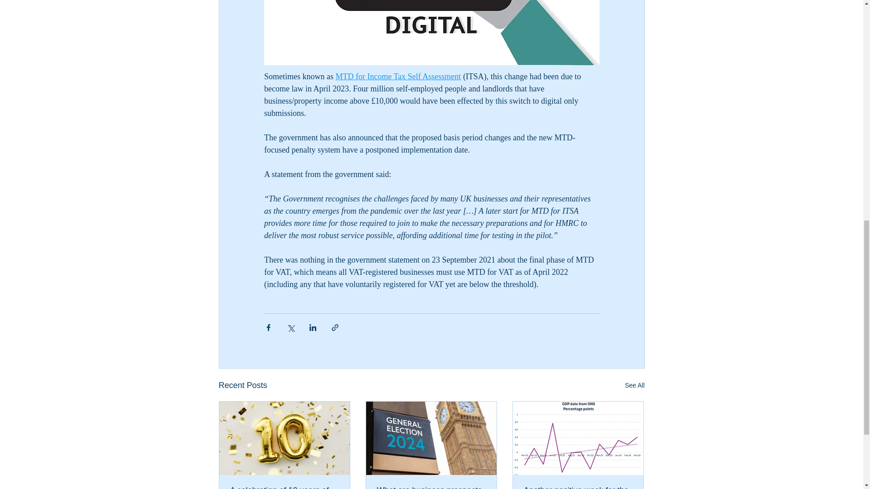  What do you see at coordinates (578, 487) in the screenshot?
I see `Another positive week for the economy.` at bounding box center [578, 487].